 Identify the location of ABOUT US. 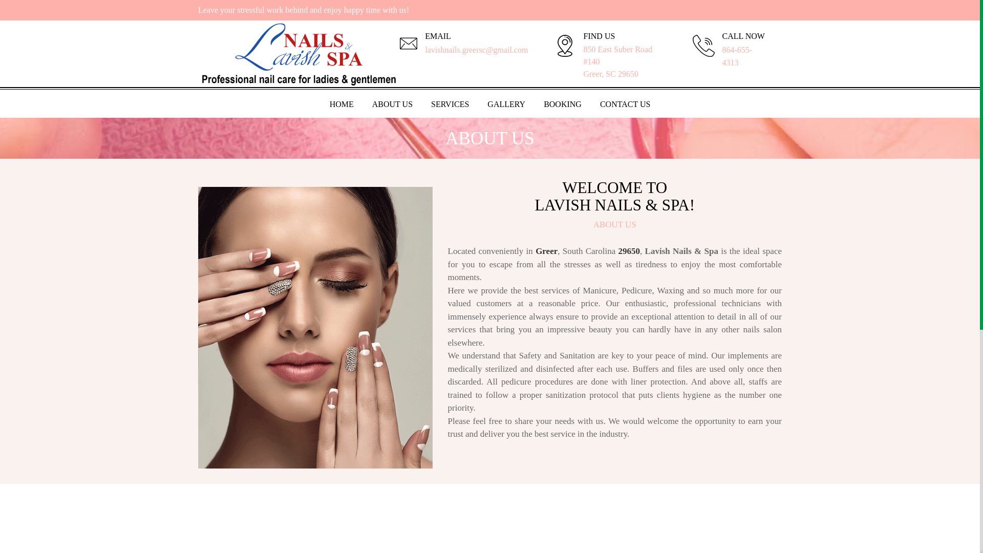
(392, 105).